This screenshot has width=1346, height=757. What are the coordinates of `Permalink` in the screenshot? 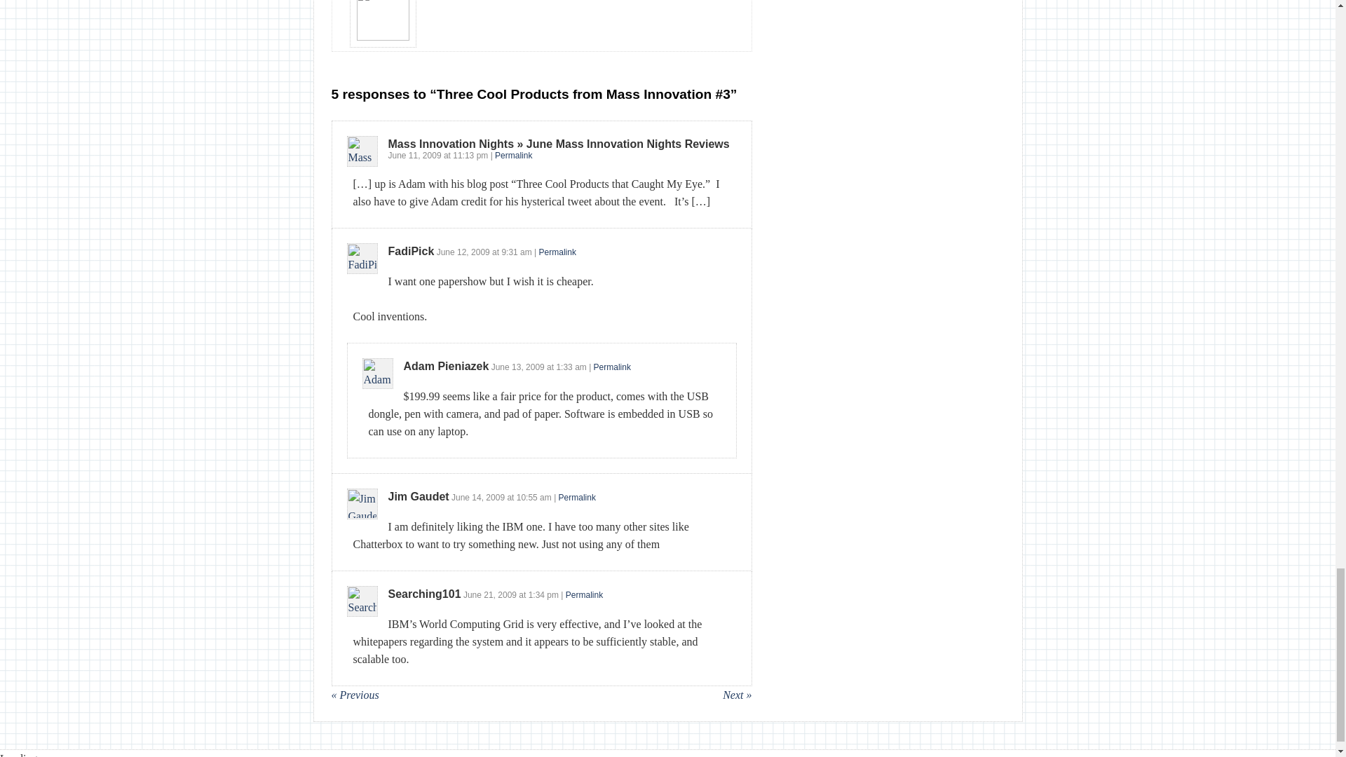 It's located at (577, 498).